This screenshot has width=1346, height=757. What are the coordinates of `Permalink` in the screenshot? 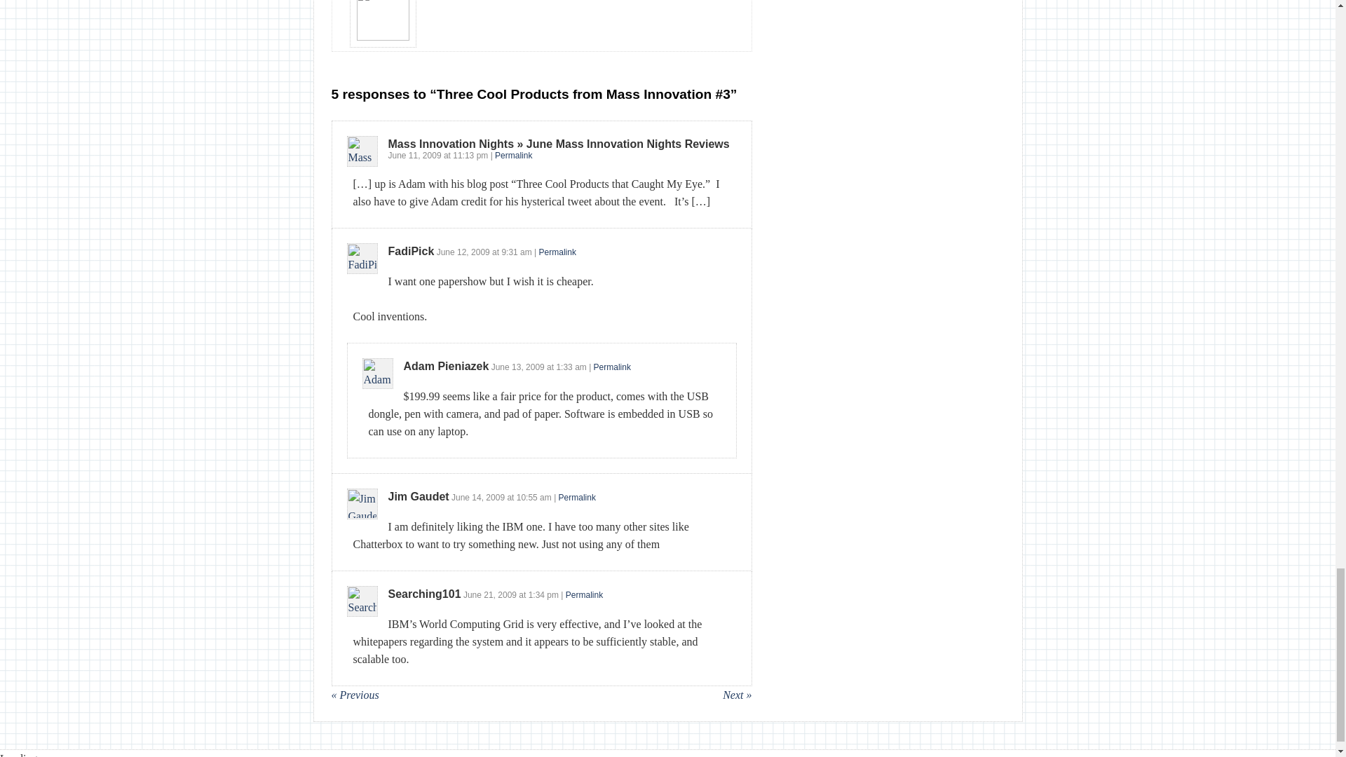 It's located at (577, 498).